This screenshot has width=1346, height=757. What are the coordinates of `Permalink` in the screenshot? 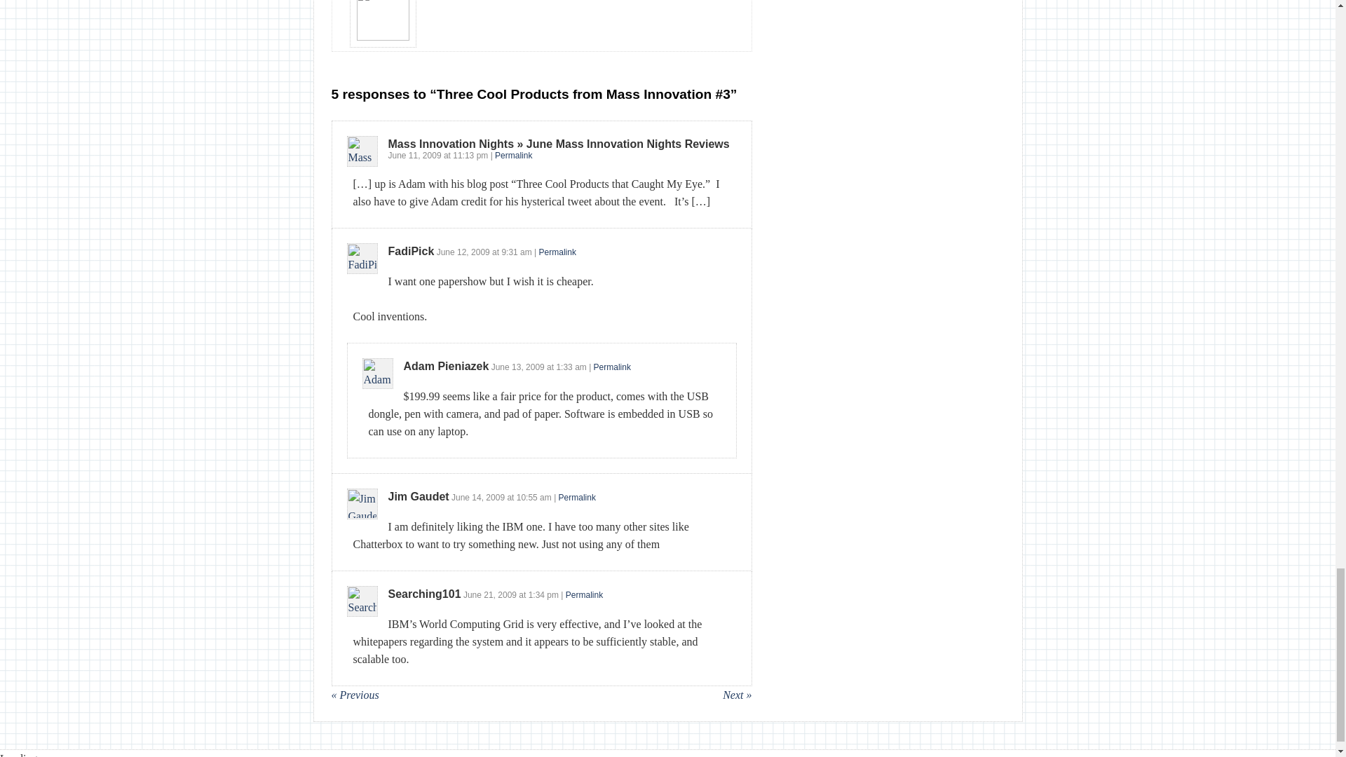 It's located at (577, 498).